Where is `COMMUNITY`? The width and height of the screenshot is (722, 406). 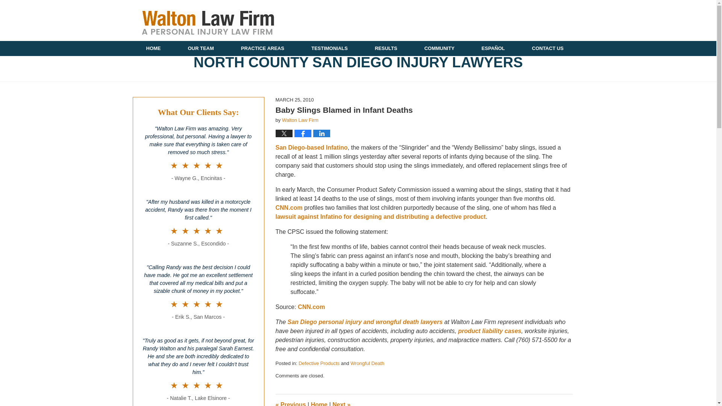
COMMUNITY is located at coordinates (439, 48).